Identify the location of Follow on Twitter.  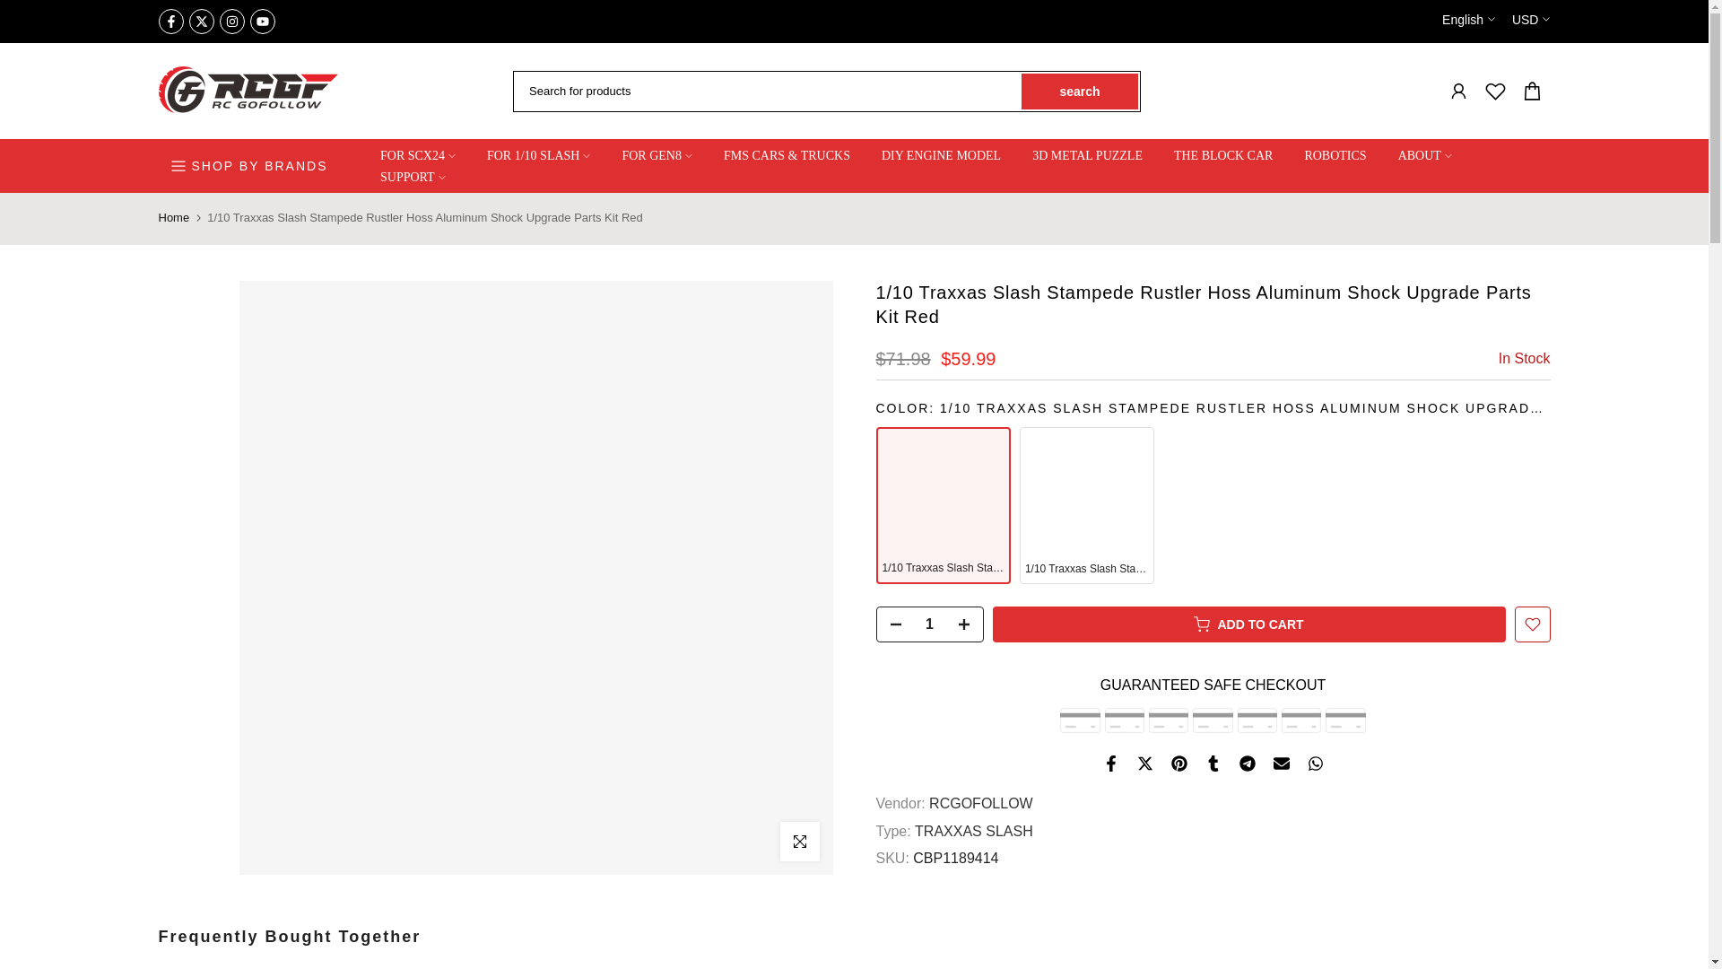
(201, 21).